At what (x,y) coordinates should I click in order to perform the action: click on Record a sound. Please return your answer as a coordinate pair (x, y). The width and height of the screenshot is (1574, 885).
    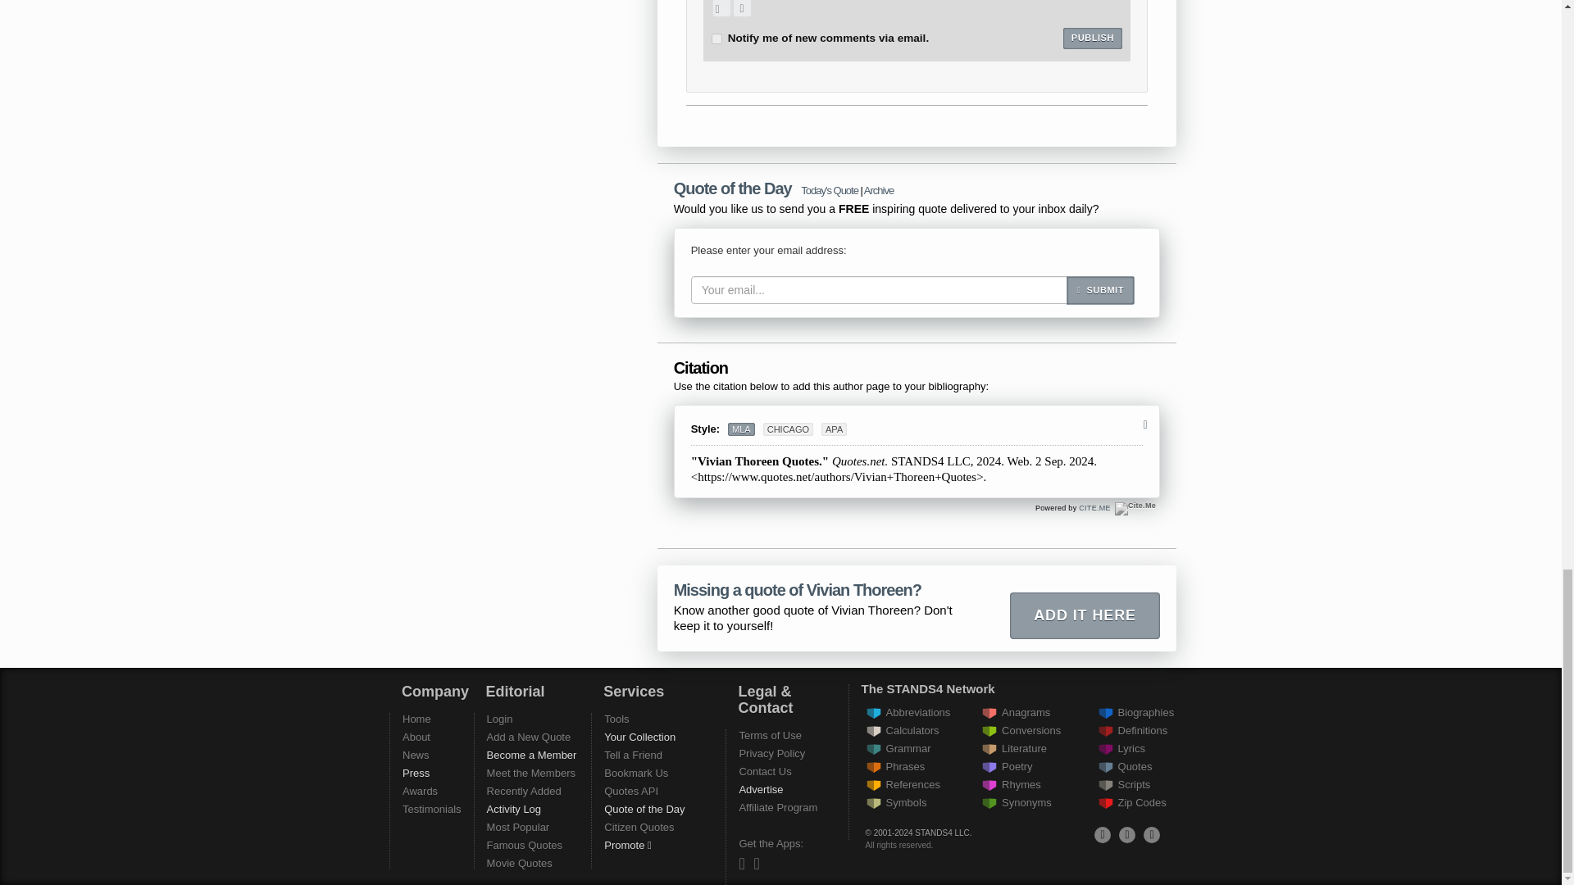
    Looking at the image, I should click on (741, 8).